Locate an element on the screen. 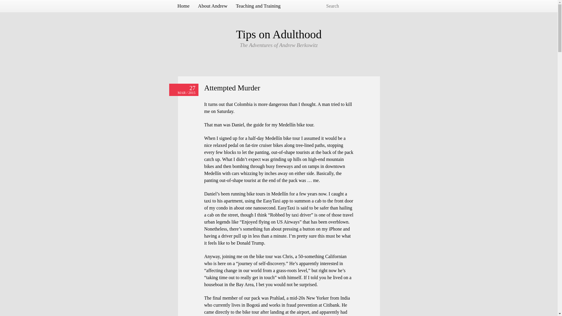 Image resolution: width=562 pixels, height=316 pixels. About Andrew is located at coordinates (213, 6).